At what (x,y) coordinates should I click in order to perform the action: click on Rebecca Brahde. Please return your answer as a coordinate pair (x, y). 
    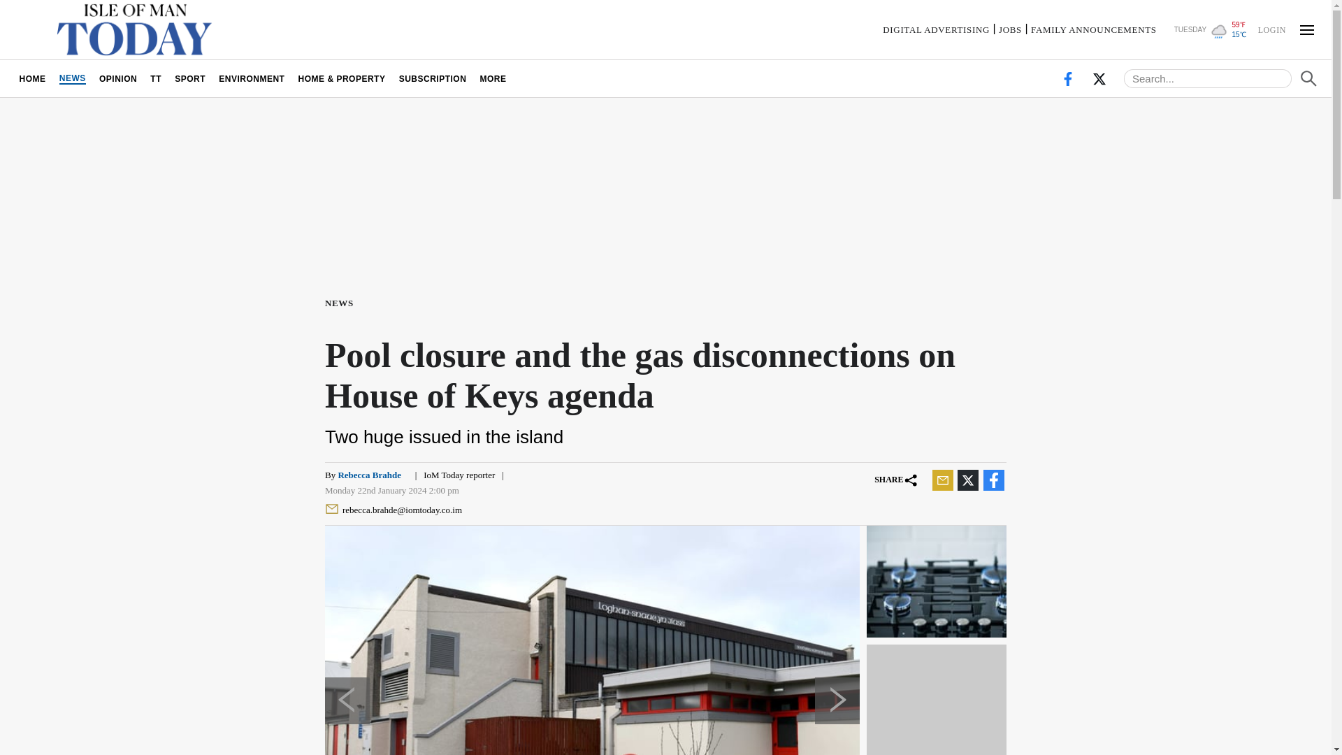
    Looking at the image, I should click on (369, 474).